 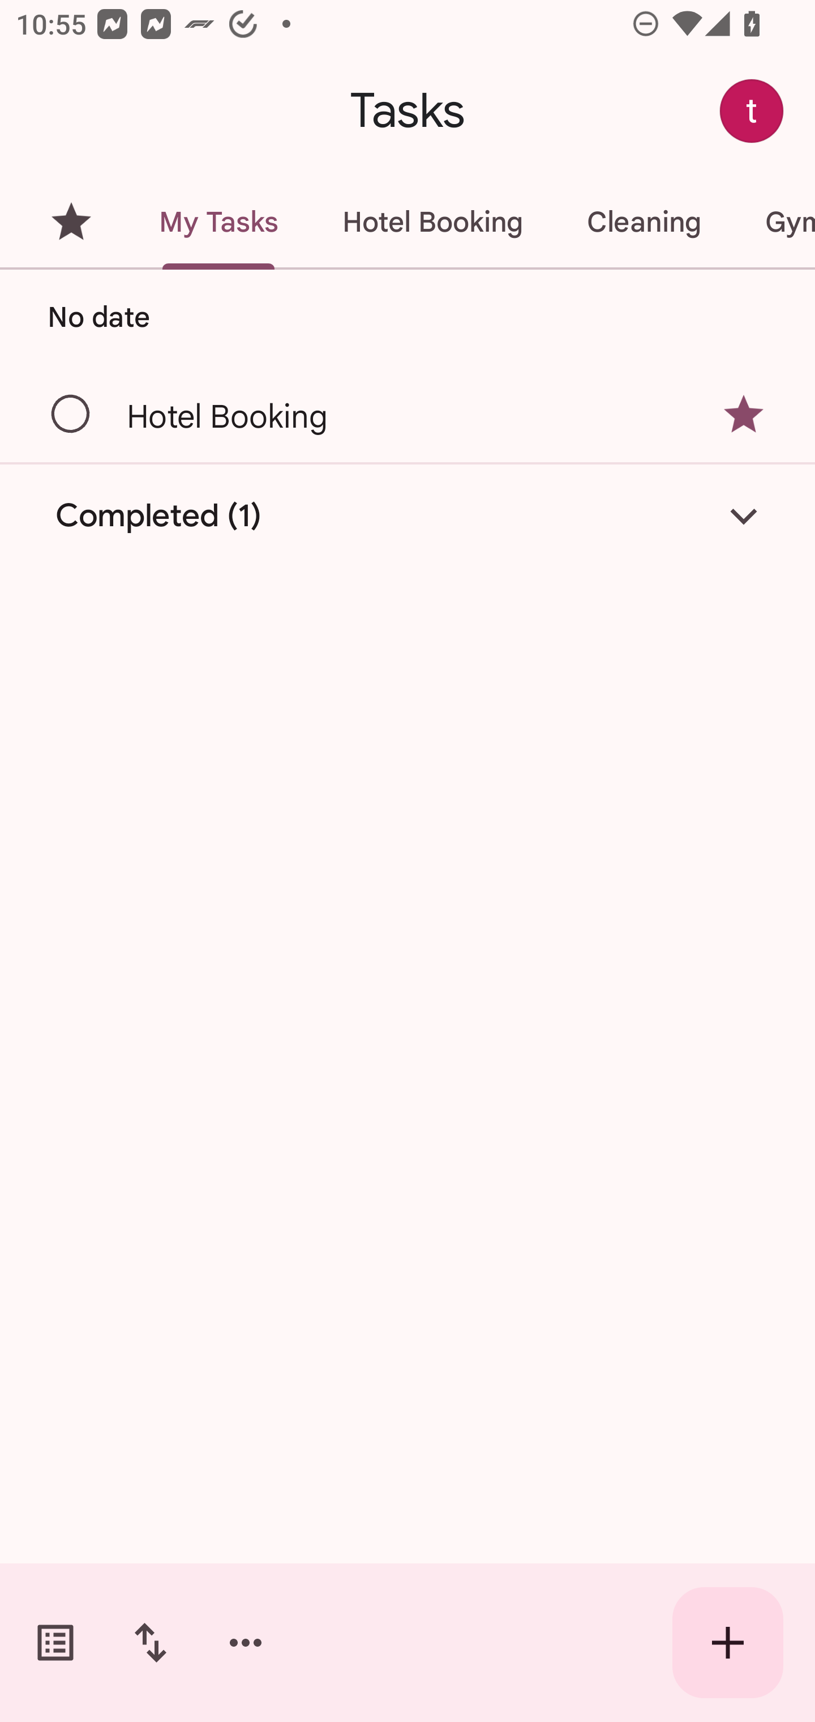 I want to click on Mark as complete, so click(x=71, y=415).